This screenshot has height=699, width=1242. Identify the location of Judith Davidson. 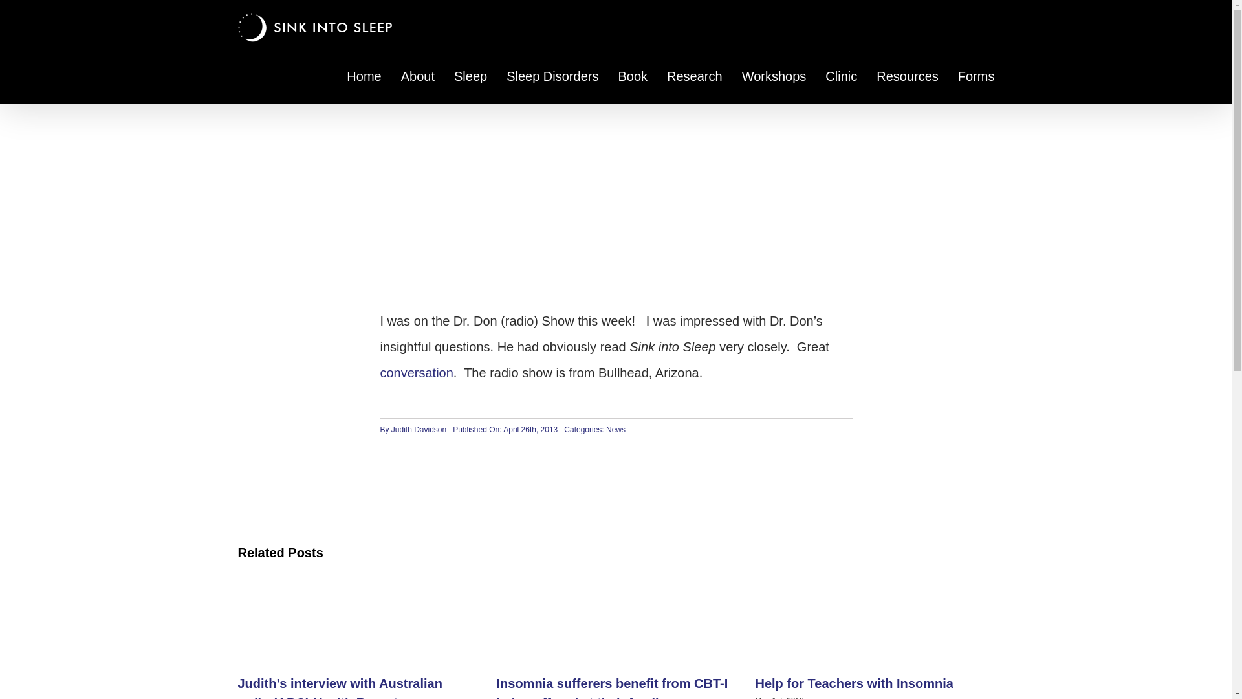
(418, 429).